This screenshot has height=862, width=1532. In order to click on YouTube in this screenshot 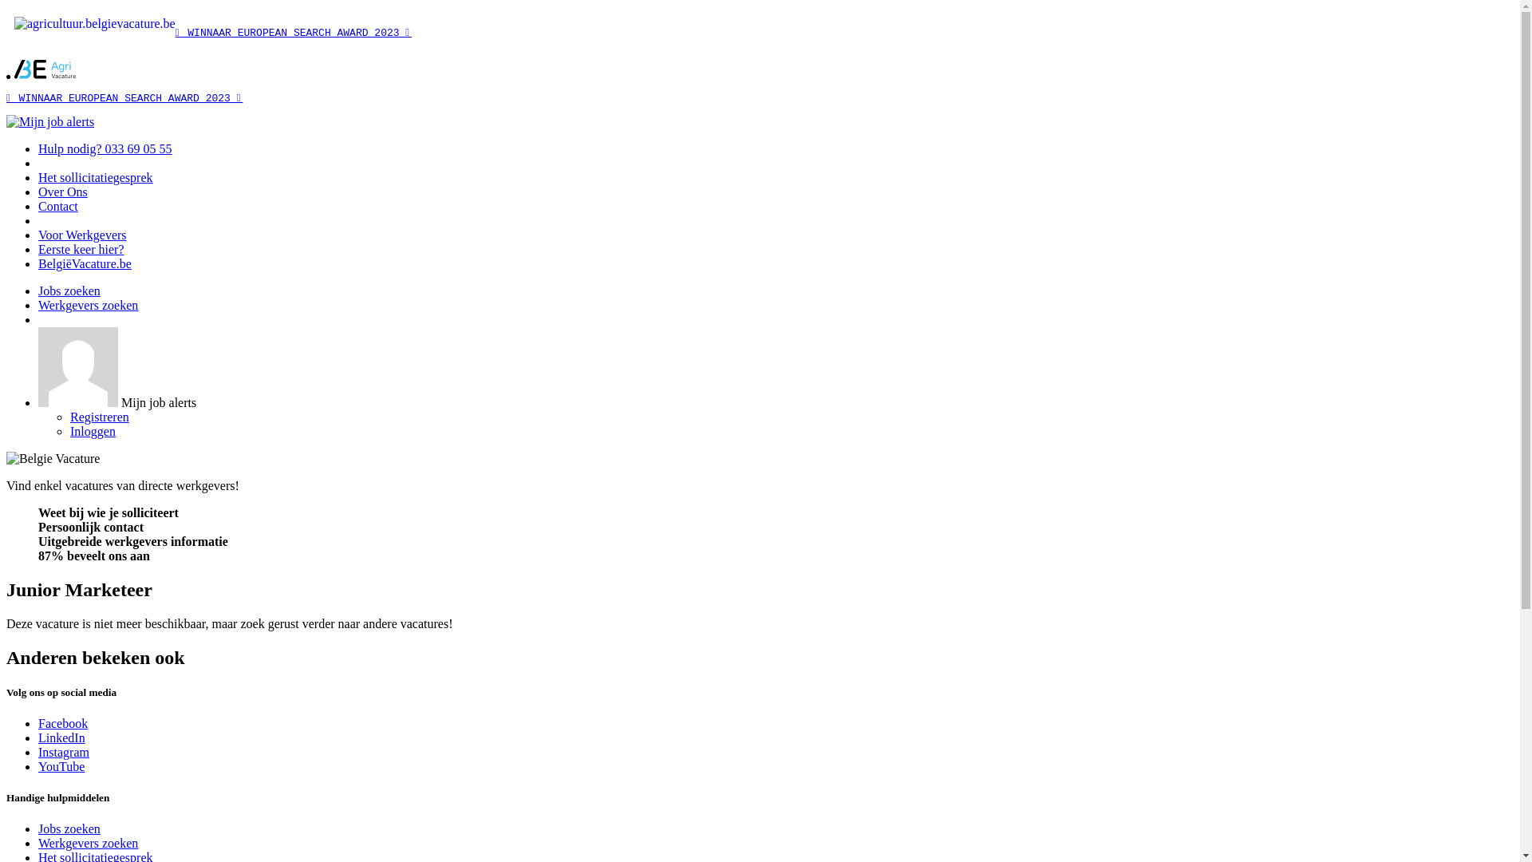, I will do `click(61, 766)`.